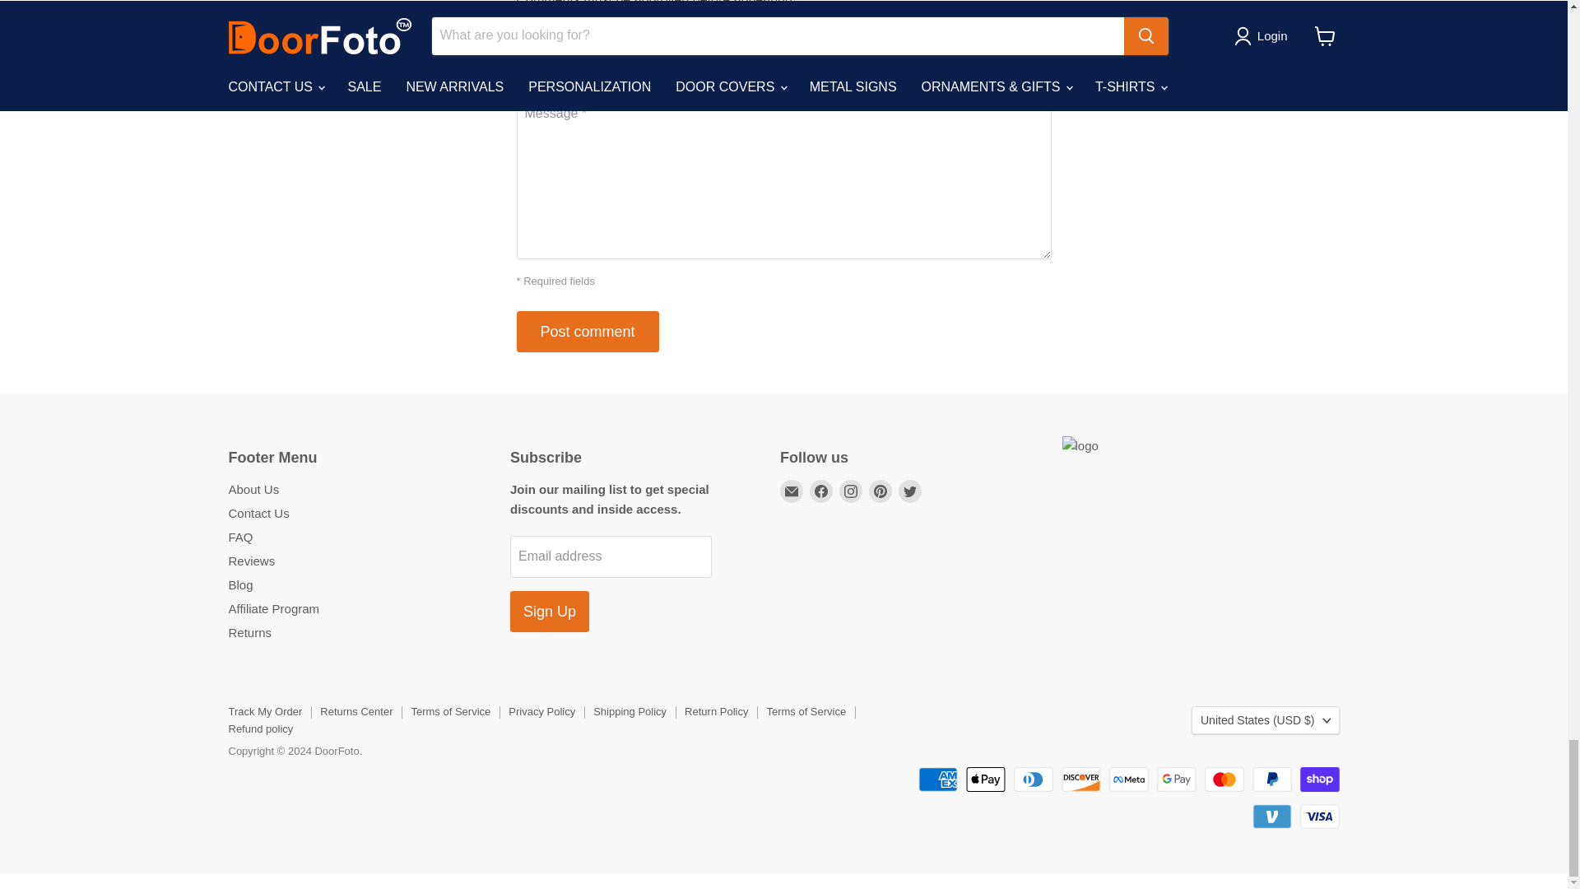 The width and height of the screenshot is (1580, 889). I want to click on American Express, so click(937, 780).